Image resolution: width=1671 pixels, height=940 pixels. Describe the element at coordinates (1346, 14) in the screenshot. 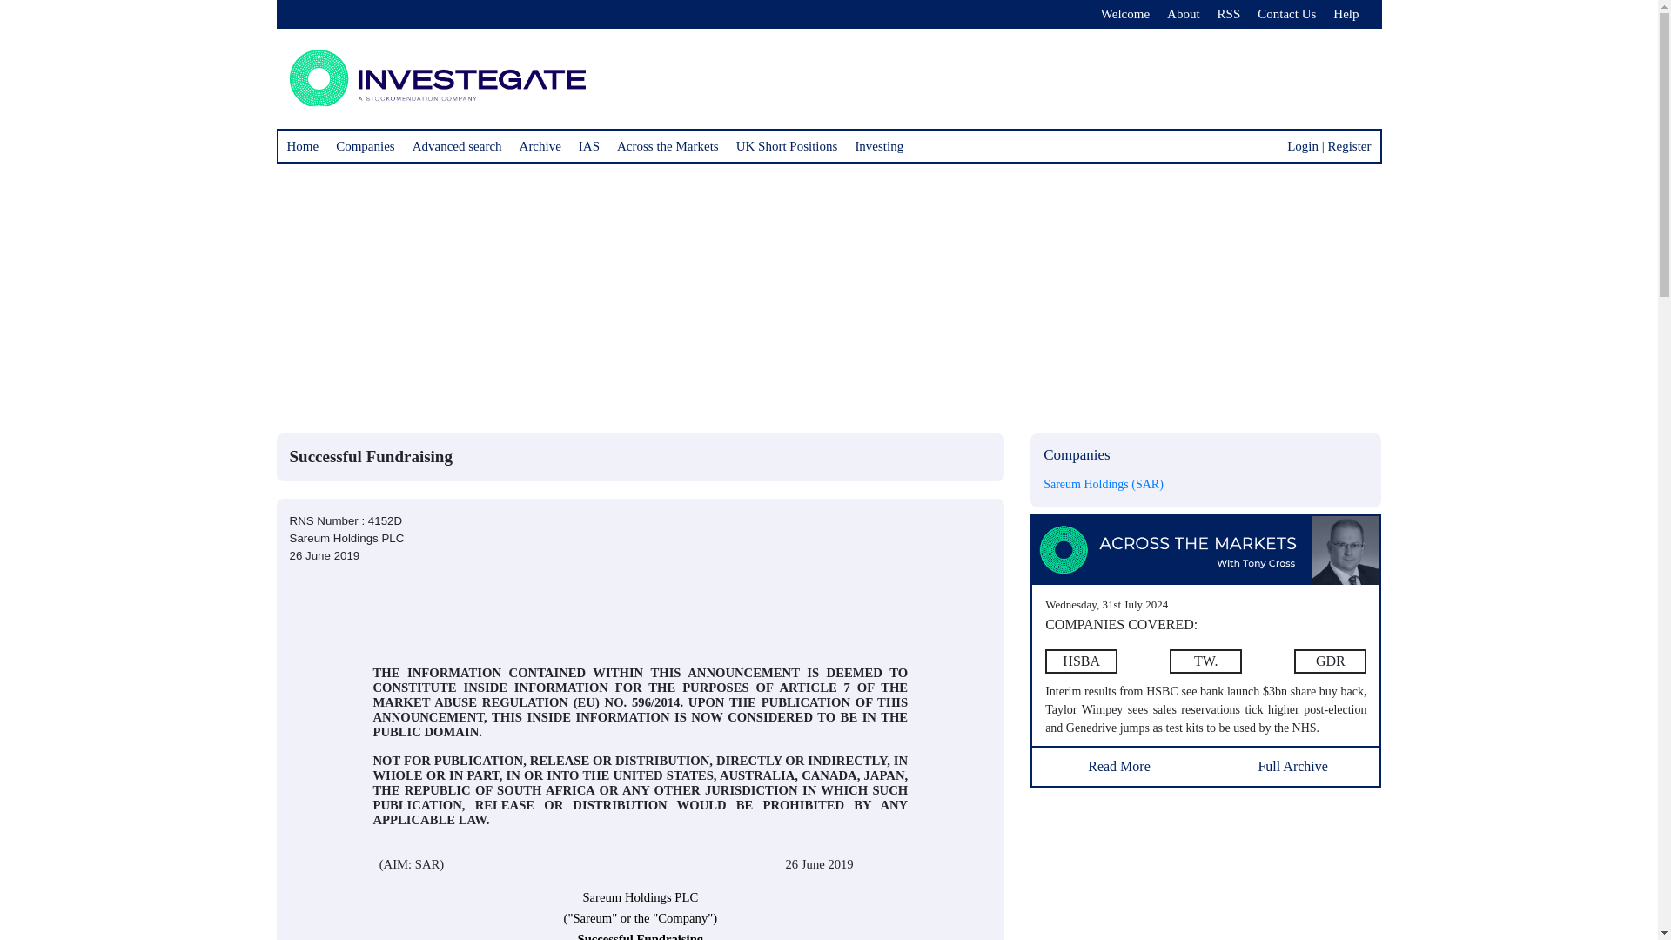

I see `Help` at that location.